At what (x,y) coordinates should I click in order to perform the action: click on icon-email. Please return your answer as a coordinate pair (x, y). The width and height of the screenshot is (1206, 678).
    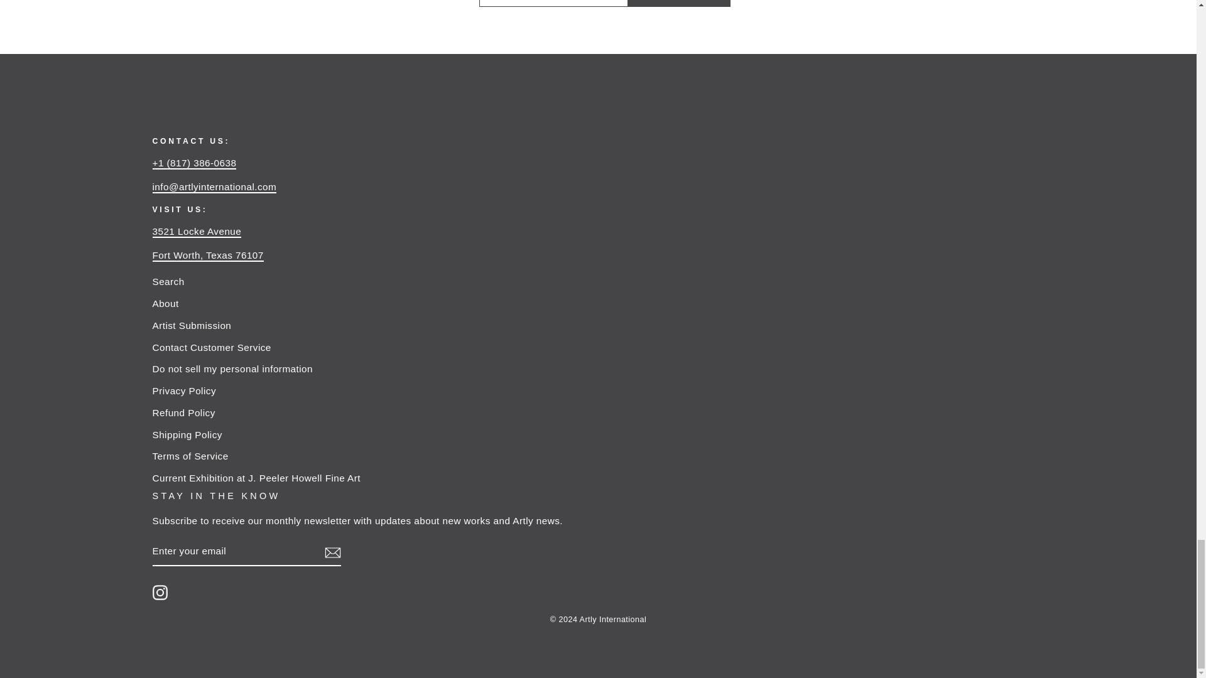
    Looking at the image, I should click on (332, 552).